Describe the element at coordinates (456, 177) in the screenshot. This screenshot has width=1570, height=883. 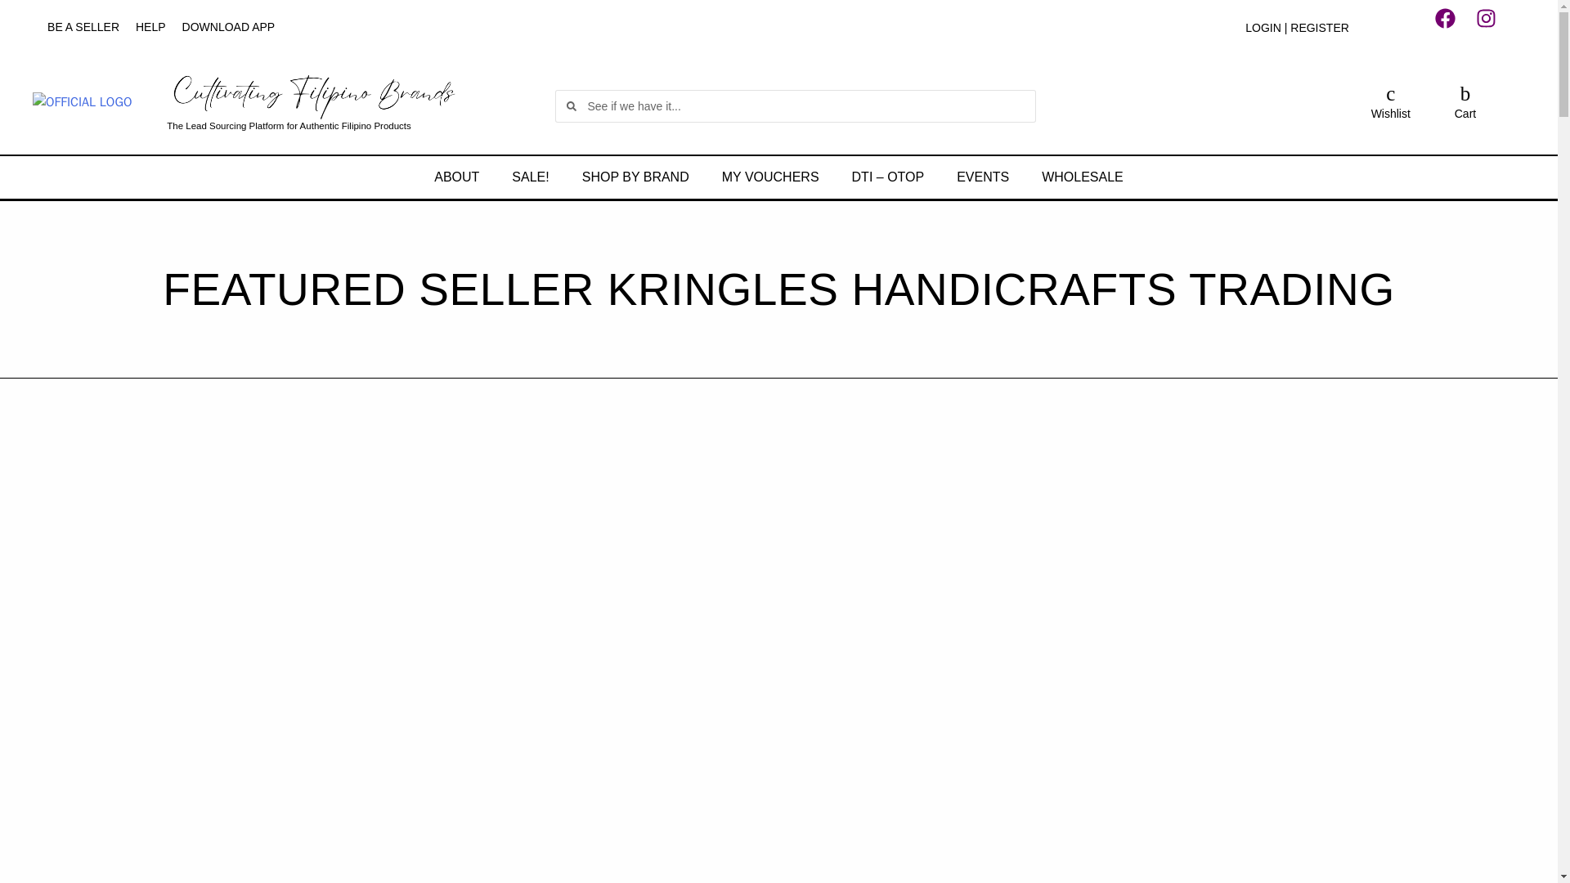
I see `ABOUT` at that location.